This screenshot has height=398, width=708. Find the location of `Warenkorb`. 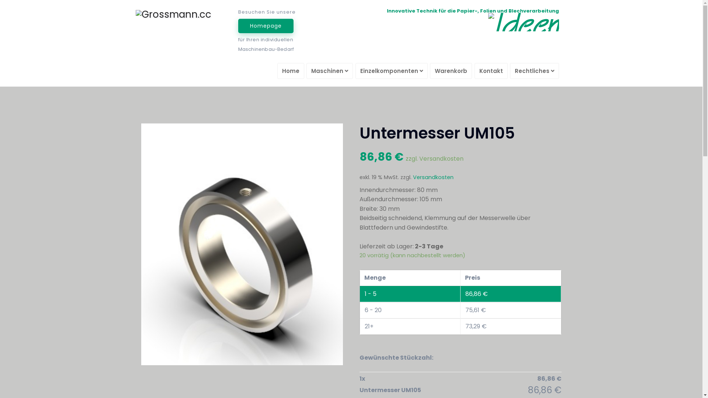

Warenkorb is located at coordinates (451, 71).